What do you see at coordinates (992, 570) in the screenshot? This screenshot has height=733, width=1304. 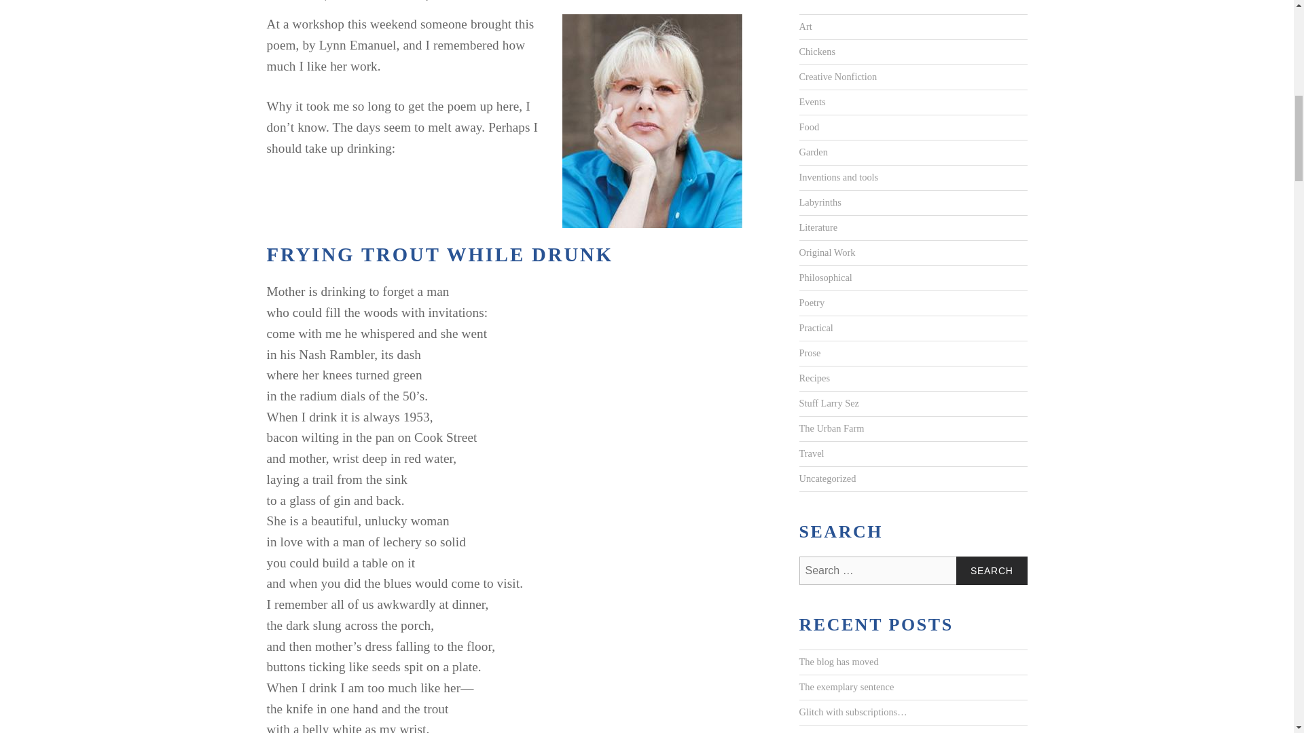 I see `Search` at bounding box center [992, 570].